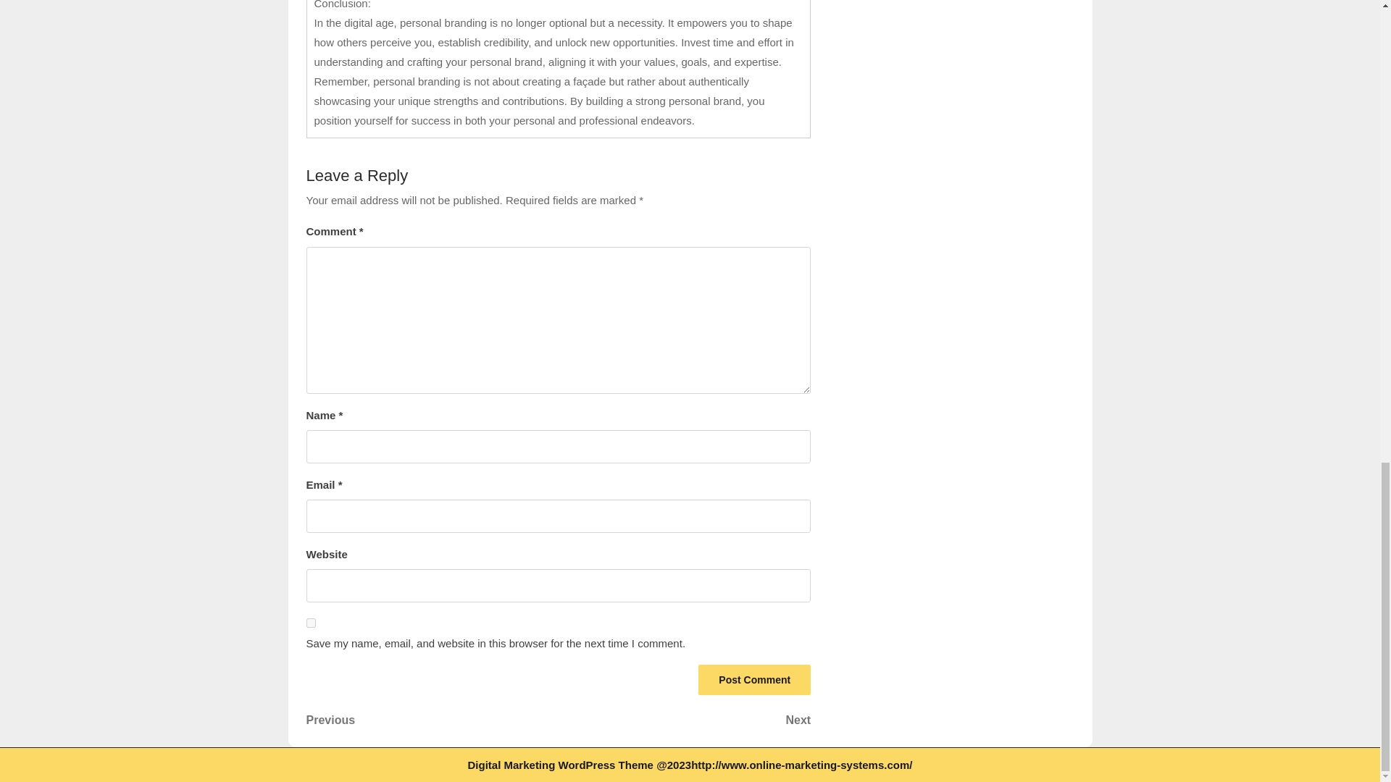 Image resolution: width=1391 pixels, height=782 pixels. What do you see at coordinates (685, 720) in the screenshot?
I see `Post Comment` at bounding box center [685, 720].